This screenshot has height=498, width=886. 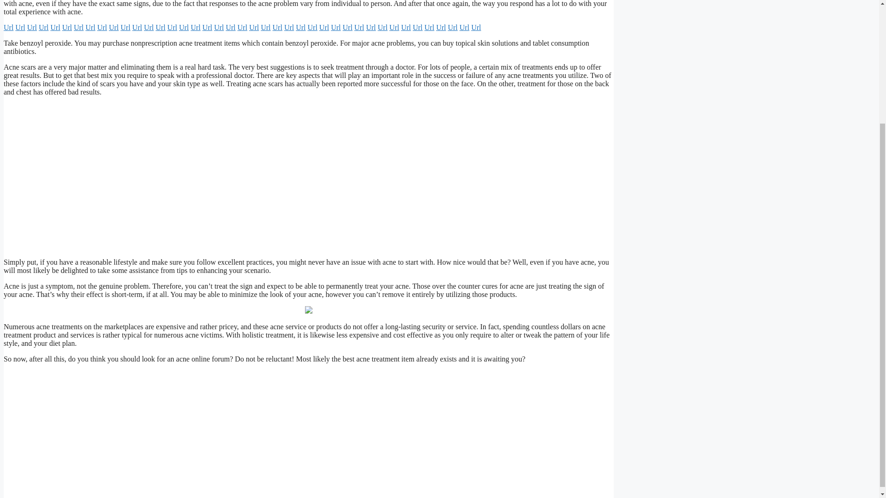 What do you see at coordinates (126, 27) in the screenshot?
I see `Url` at bounding box center [126, 27].